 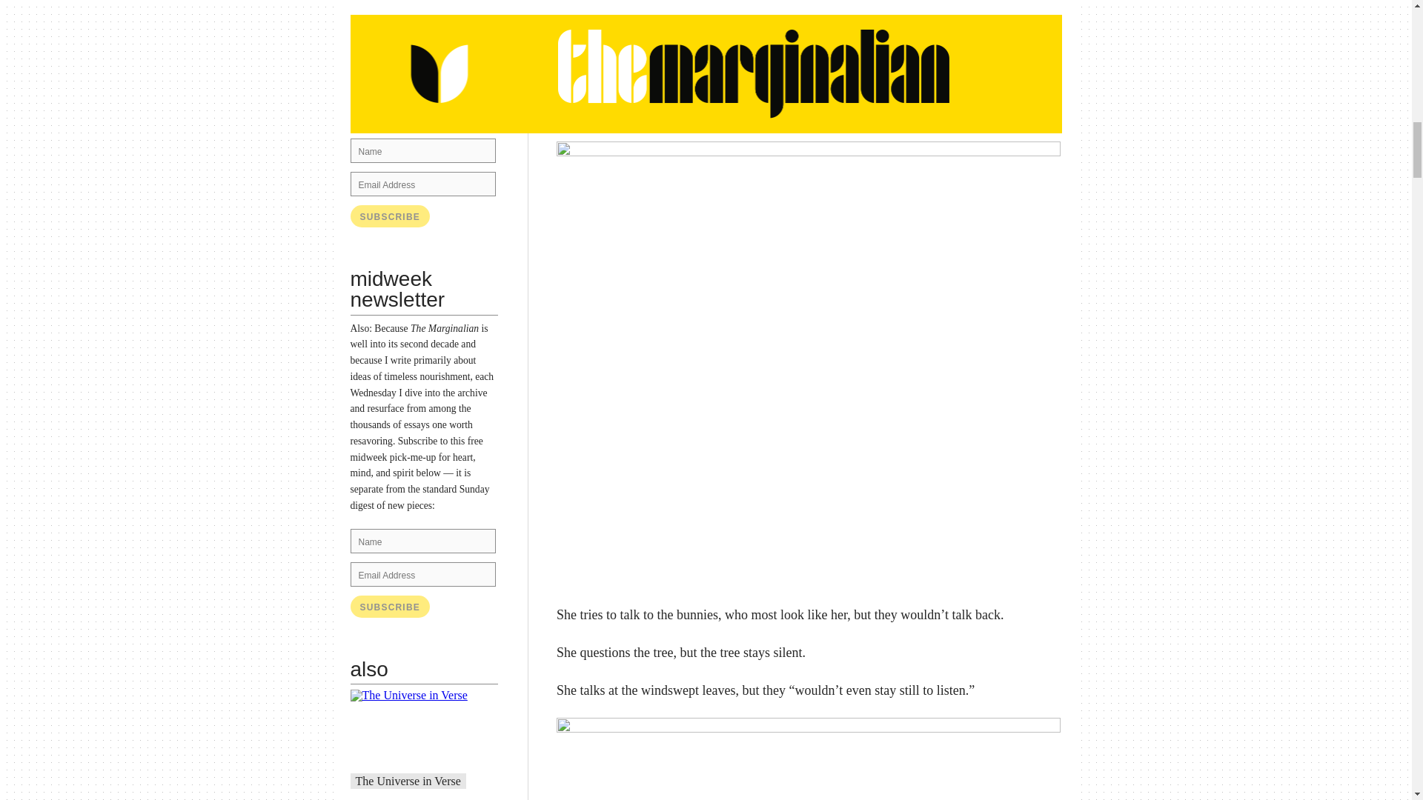 I want to click on Subscribe, so click(x=390, y=606).